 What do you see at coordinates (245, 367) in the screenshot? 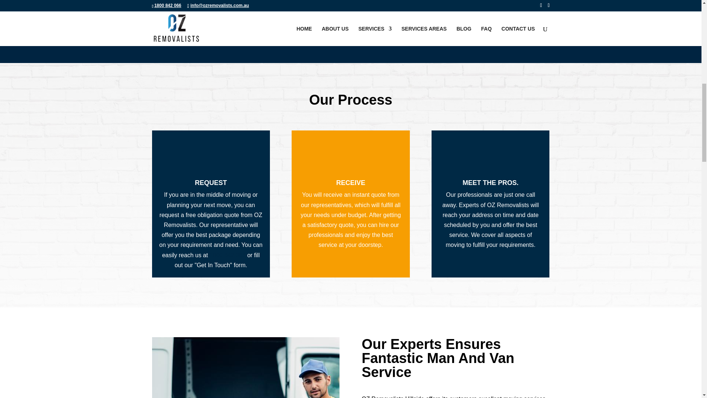
I see `The Most Trusted Movers` at bounding box center [245, 367].